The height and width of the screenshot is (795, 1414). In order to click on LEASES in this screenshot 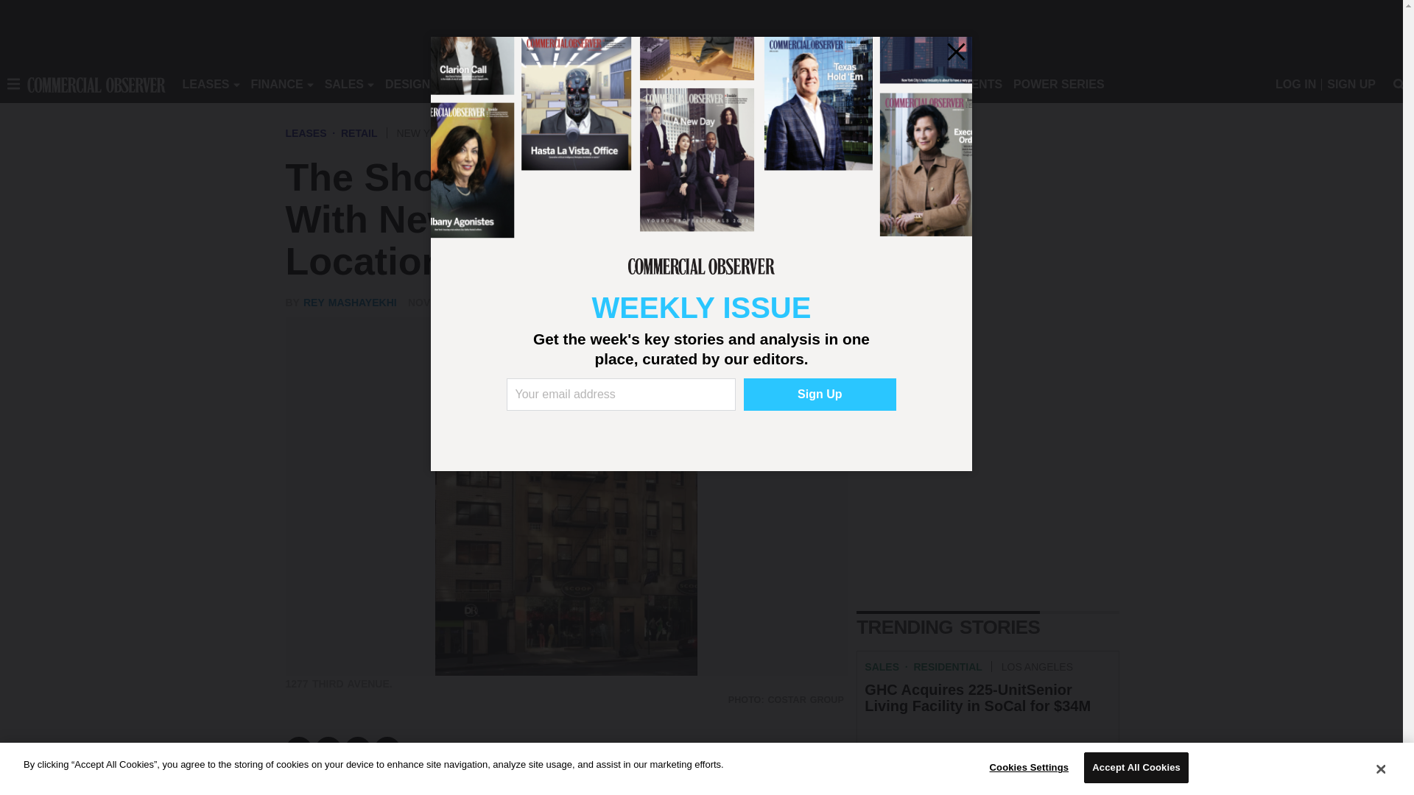, I will do `click(205, 84)`.